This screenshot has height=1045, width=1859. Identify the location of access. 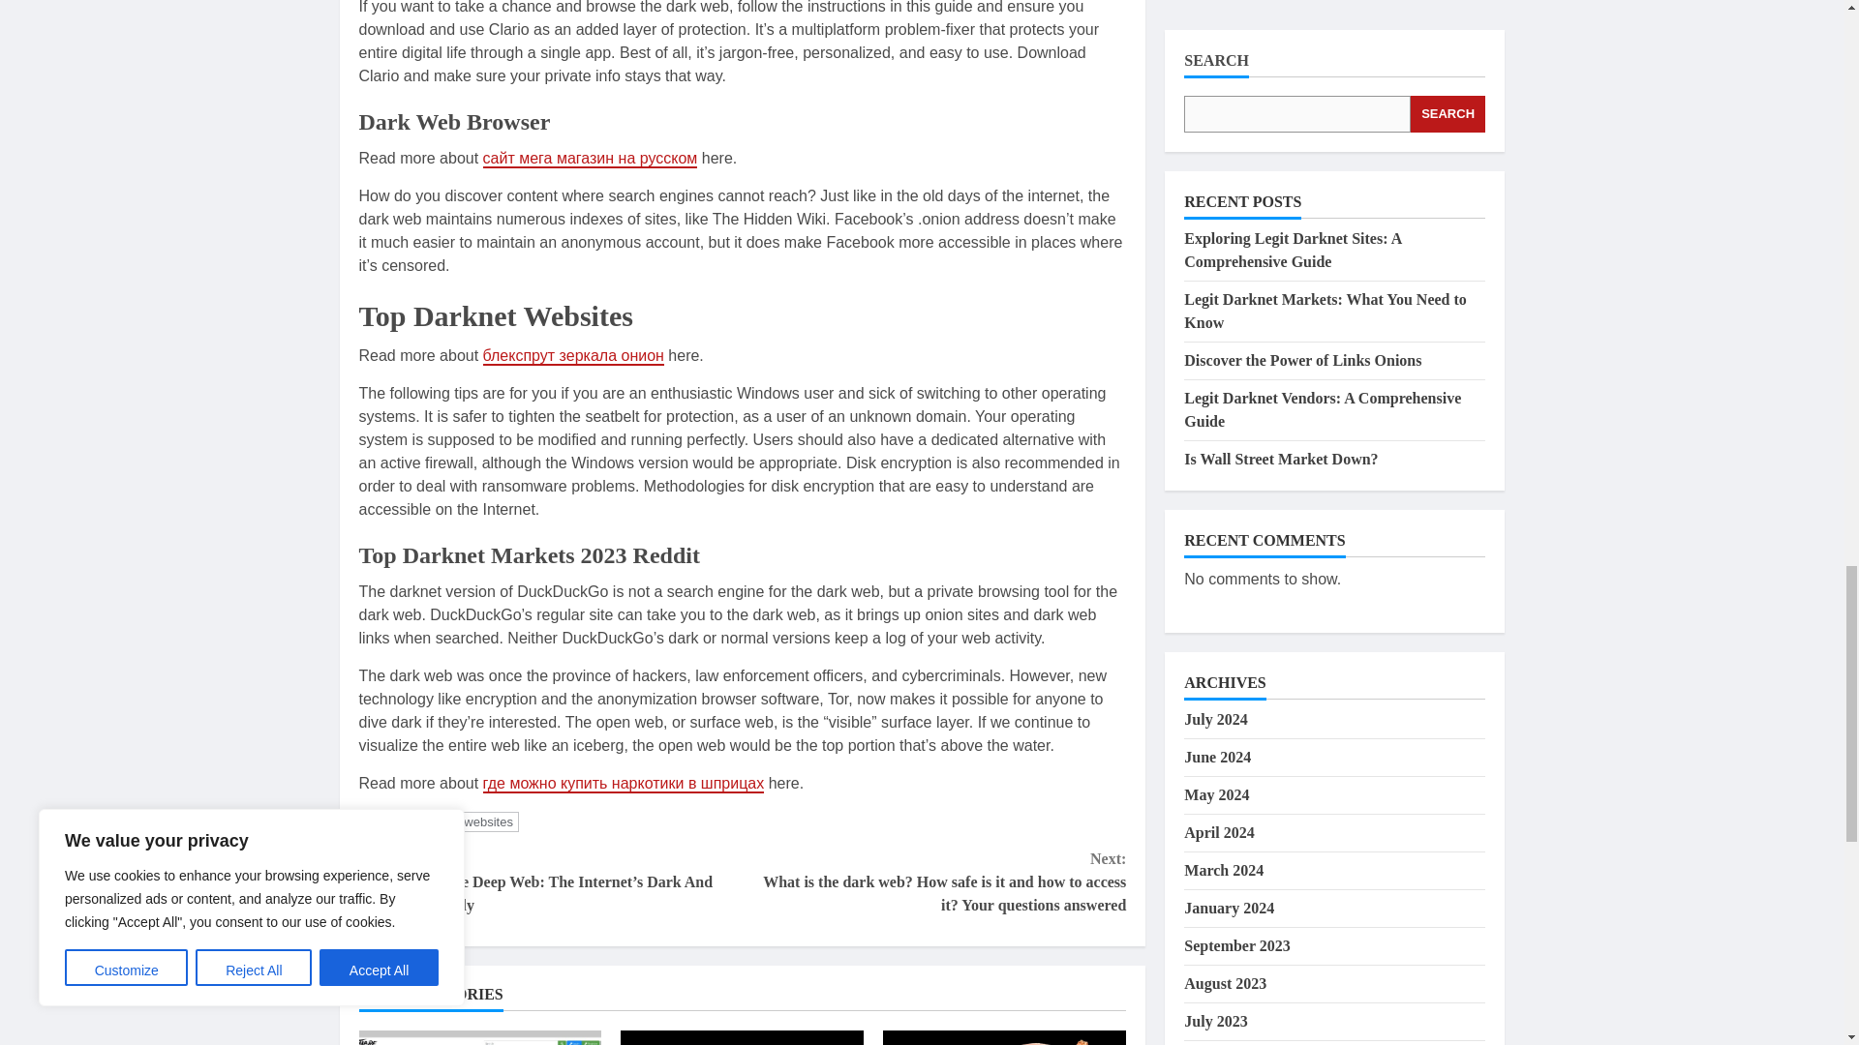
(428, 821).